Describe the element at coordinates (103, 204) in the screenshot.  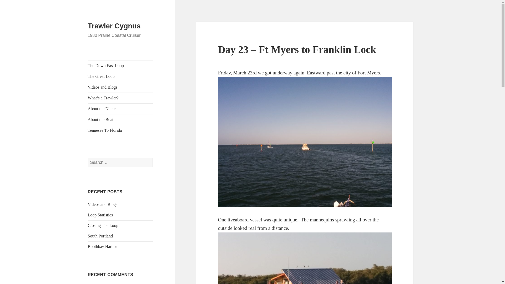
I see `Videos and Blogs` at that location.